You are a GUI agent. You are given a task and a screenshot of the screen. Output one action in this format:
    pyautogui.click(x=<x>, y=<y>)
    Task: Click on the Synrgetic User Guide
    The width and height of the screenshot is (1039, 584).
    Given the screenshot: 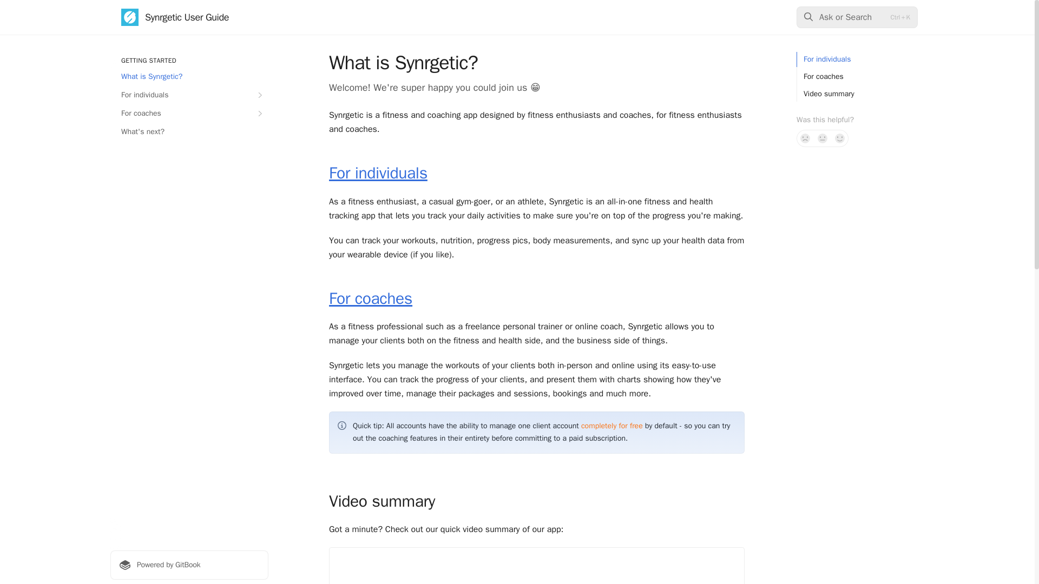 What is the action you would take?
    pyautogui.click(x=175, y=17)
    